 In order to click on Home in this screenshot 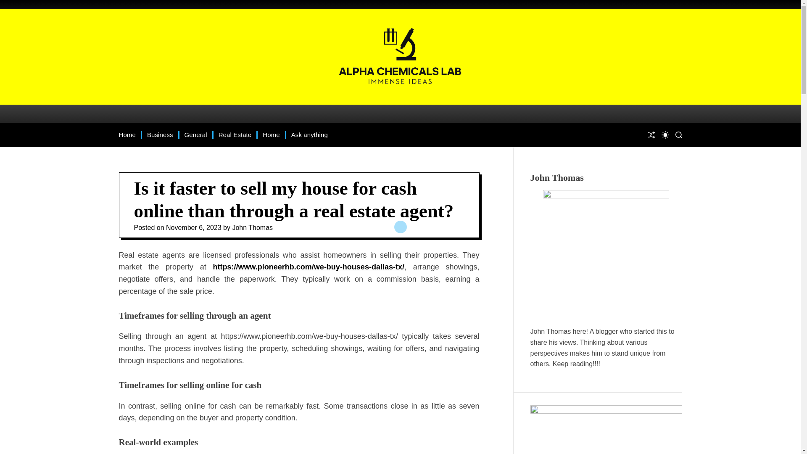, I will do `click(127, 135)`.